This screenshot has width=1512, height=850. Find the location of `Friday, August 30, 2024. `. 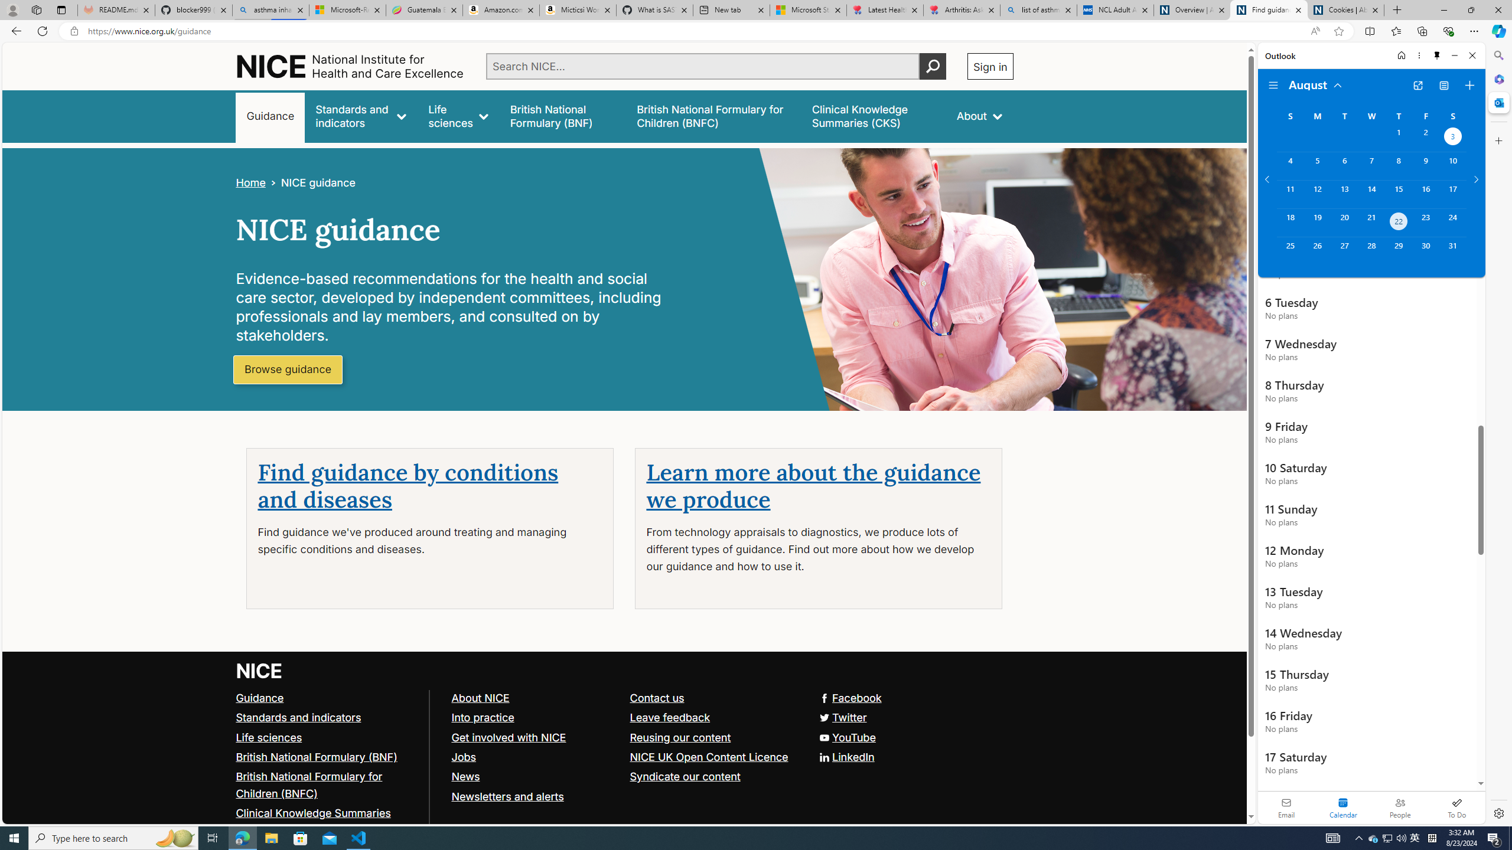

Friday, August 30, 2024.  is located at coordinates (1426, 251).